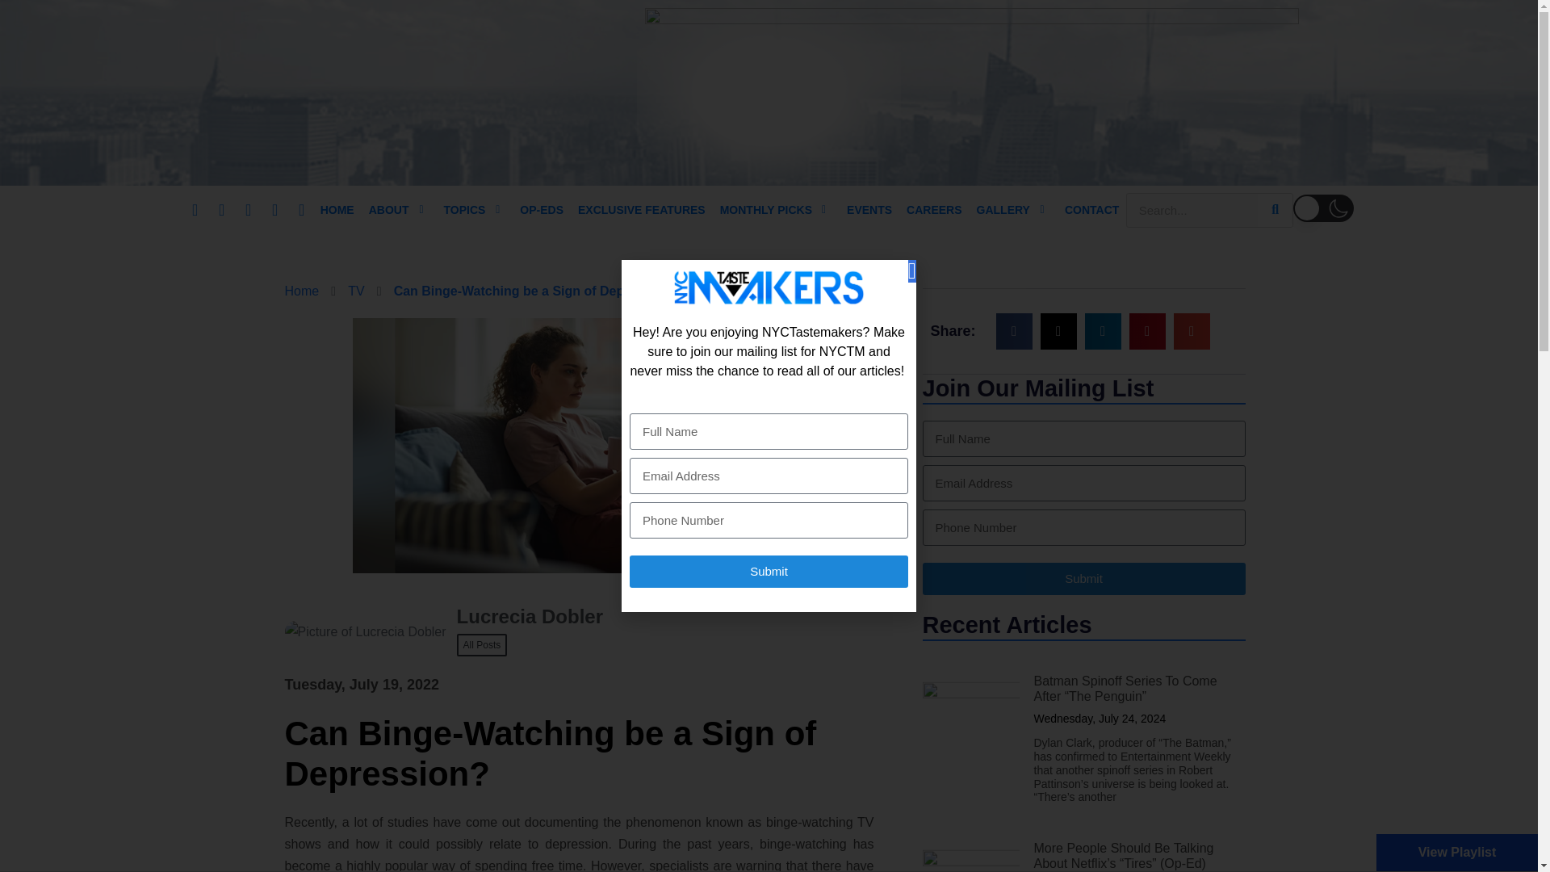 Image resolution: width=1550 pixels, height=872 pixels. What do you see at coordinates (467, 210) in the screenshot?
I see `TOPICS` at bounding box center [467, 210].